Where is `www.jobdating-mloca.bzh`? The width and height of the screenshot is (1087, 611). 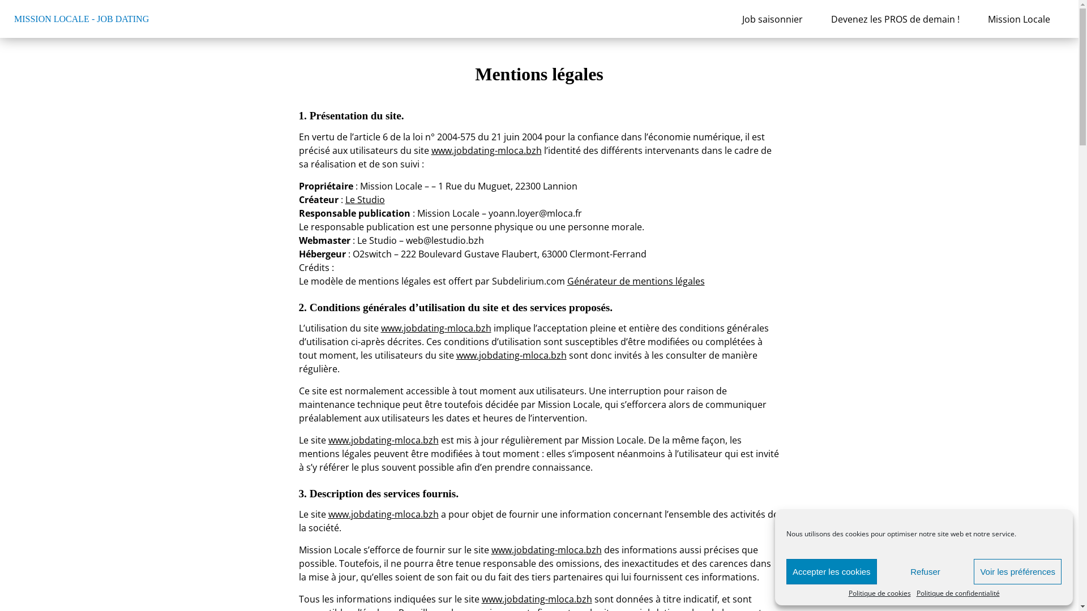
www.jobdating-mloca.bzh is located at coordinates (436, 328).